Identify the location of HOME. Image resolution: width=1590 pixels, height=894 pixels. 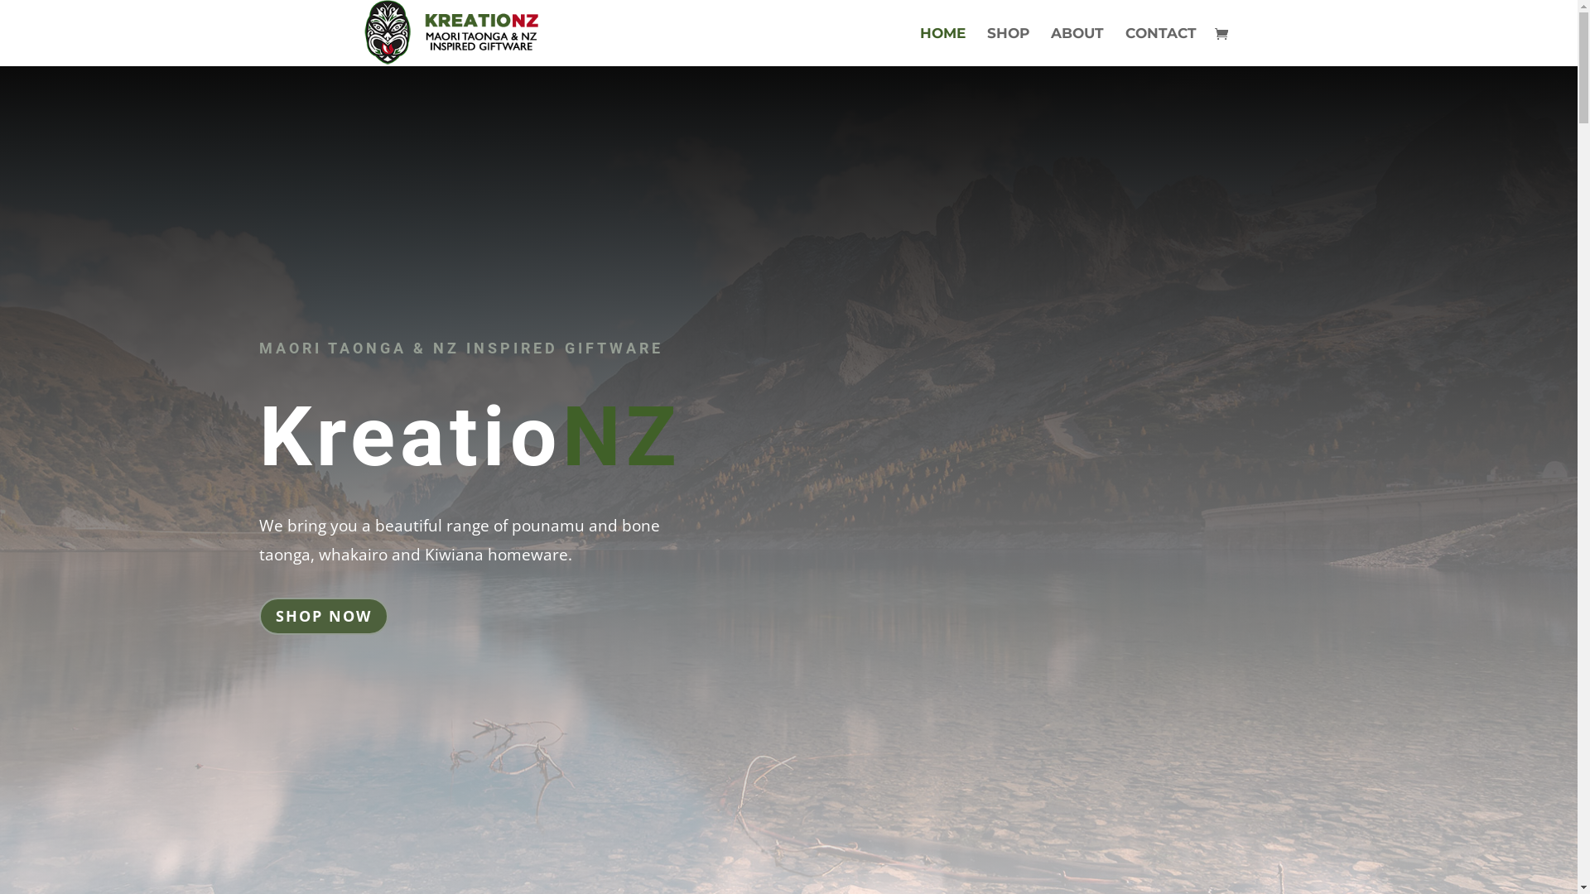
(942, 46).